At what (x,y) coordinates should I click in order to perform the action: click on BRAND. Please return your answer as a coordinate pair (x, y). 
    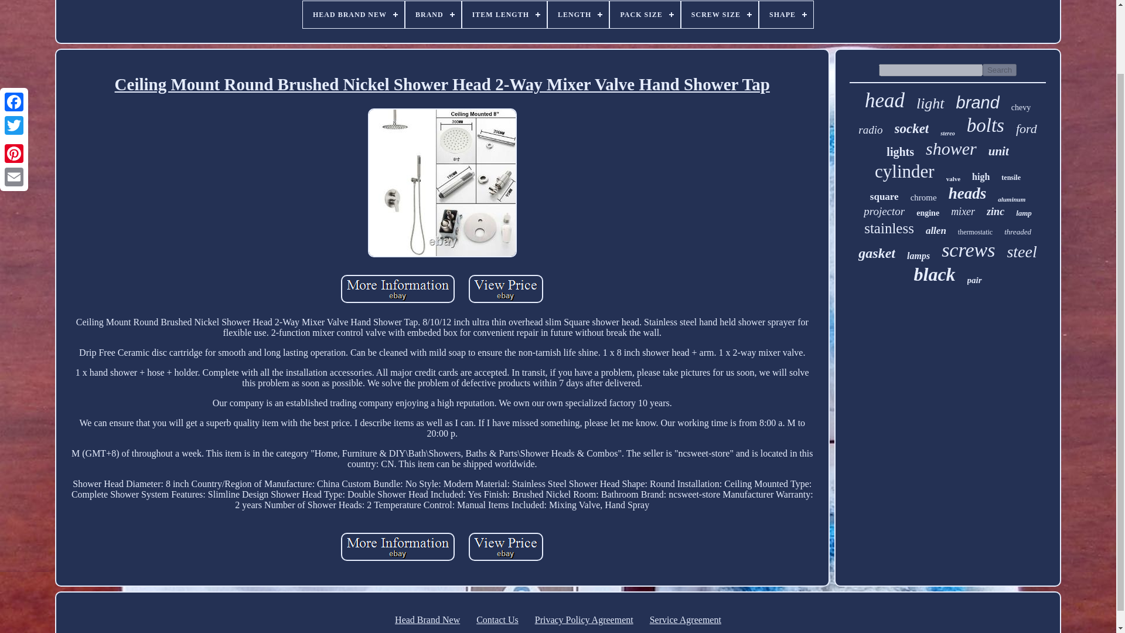
    Looking at the image, I should click on (433, 14).